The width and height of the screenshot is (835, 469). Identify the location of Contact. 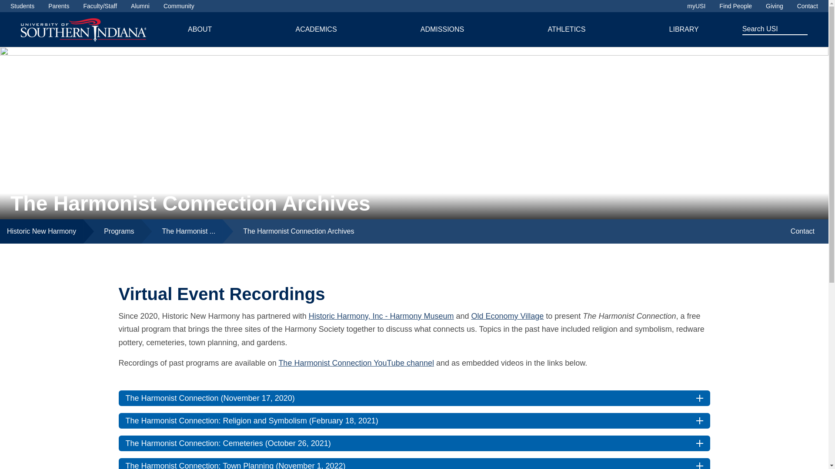
(808, 6).